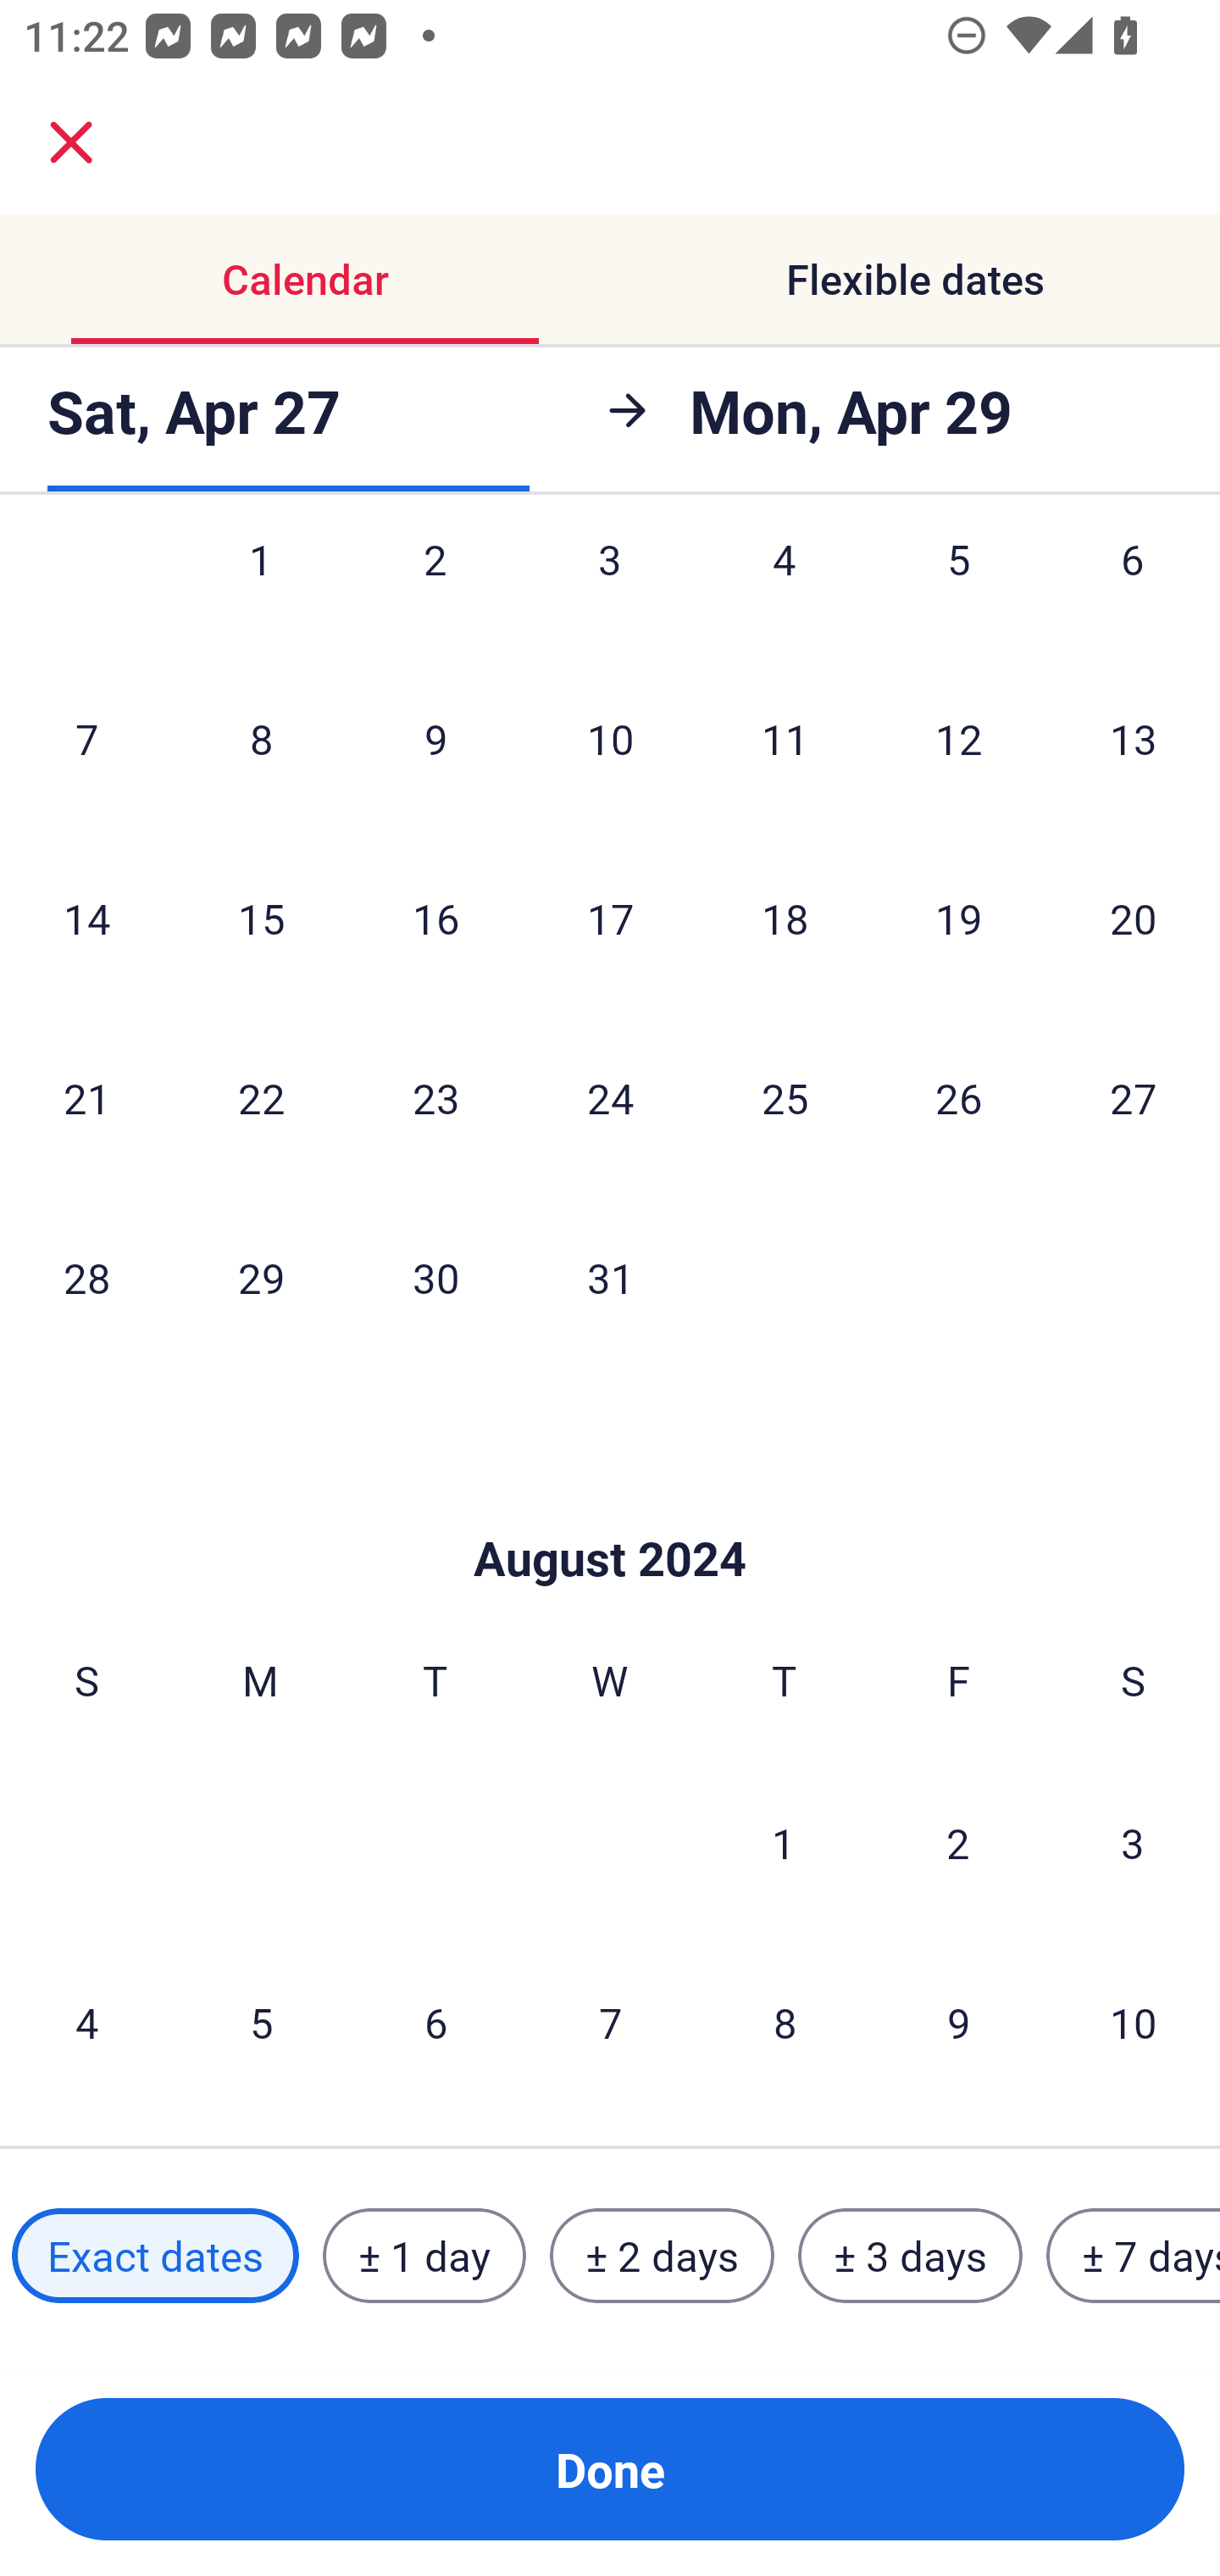  What do you see at coordinates (435, 2022) in the screenshot?
I see `6 Tuesday, August 6, 2024` at bounding box center [435, 2022].